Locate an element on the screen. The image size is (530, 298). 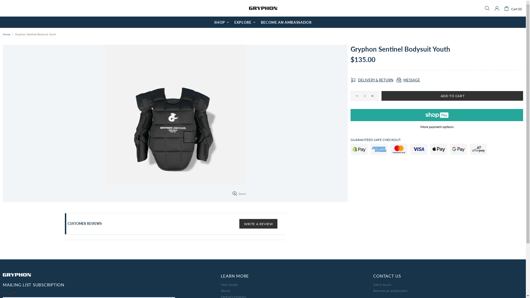
Become an ambassador is located at coordinates (390, 291).